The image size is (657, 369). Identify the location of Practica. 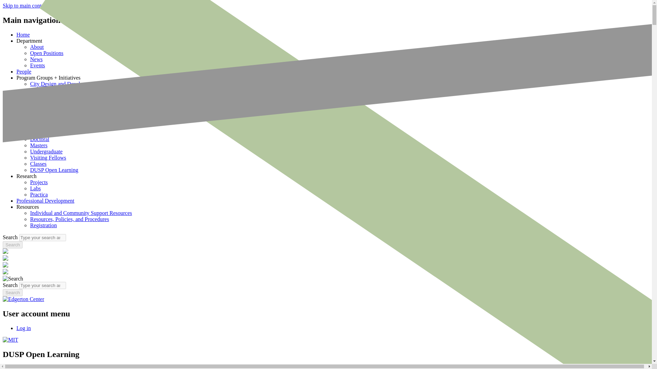
(39, 194).